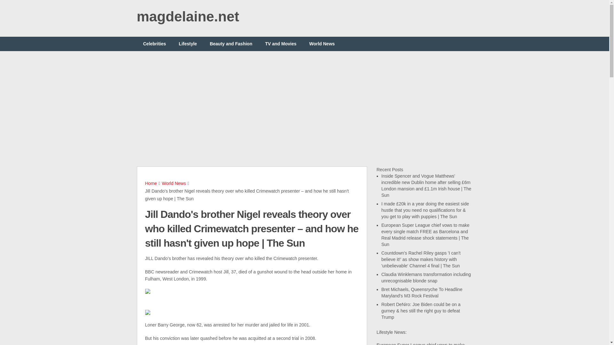  What do you see at coordinates (174, 183) in the screenshot?
I see `World News` at bounding box center [174, 183].